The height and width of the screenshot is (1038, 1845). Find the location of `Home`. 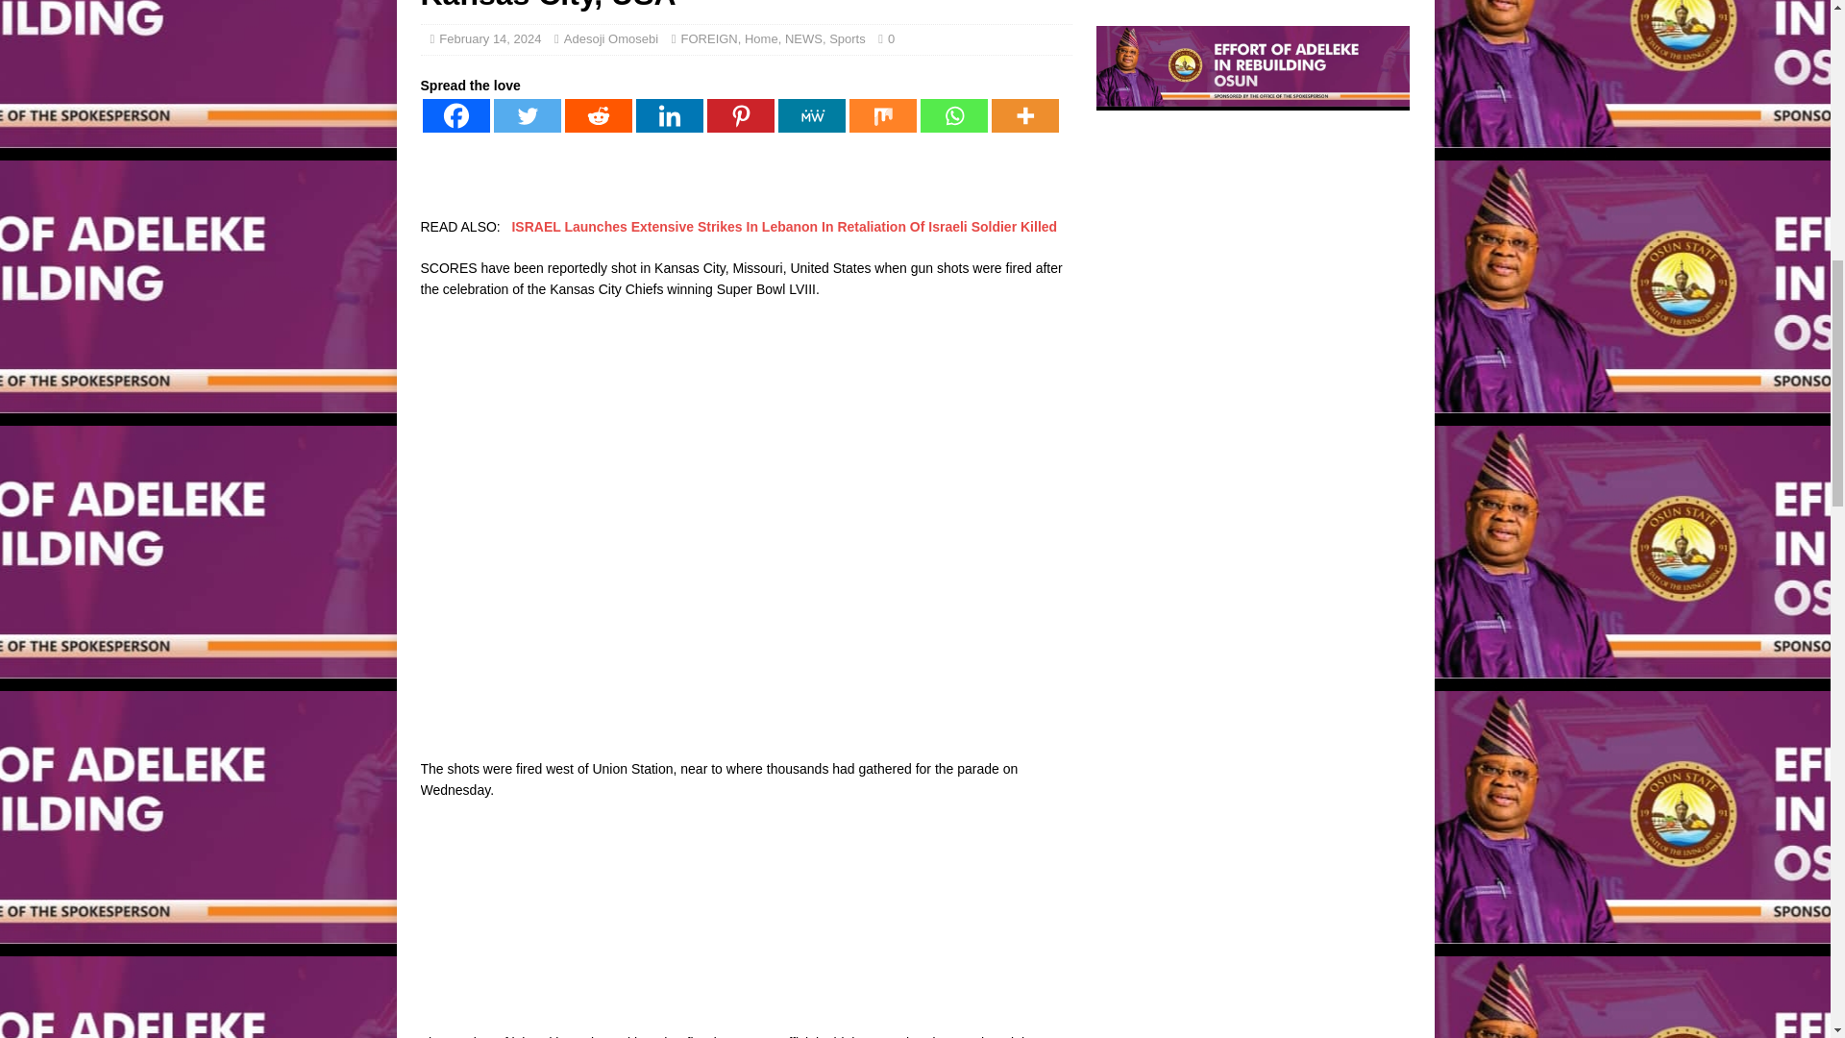

Home is located at coordinates (761, 38).